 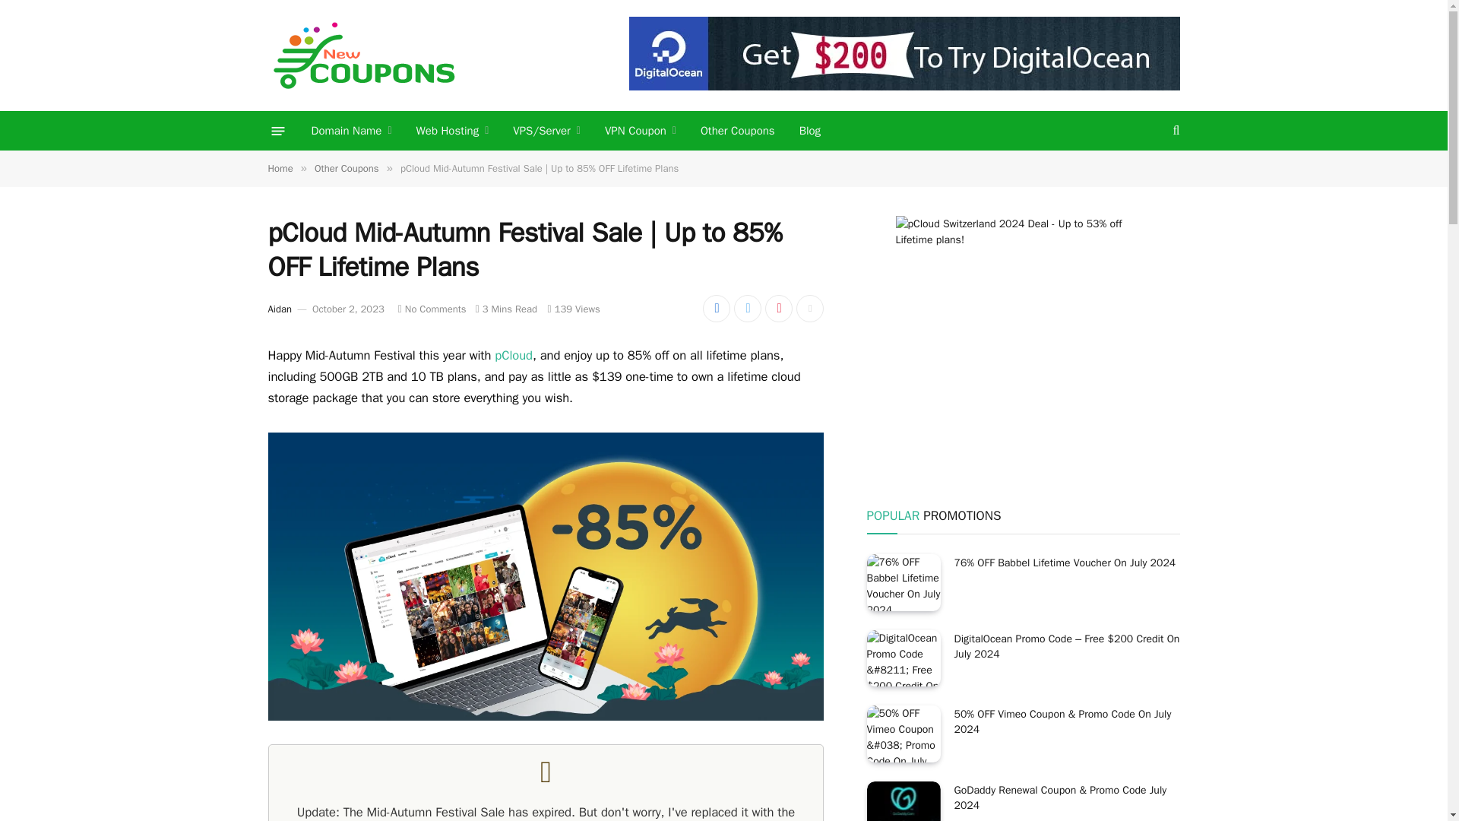 What do you see at coordinates (810, 309) in the screenshot?
I see `Show More Social Sharing` at bounding box center [810, 309].